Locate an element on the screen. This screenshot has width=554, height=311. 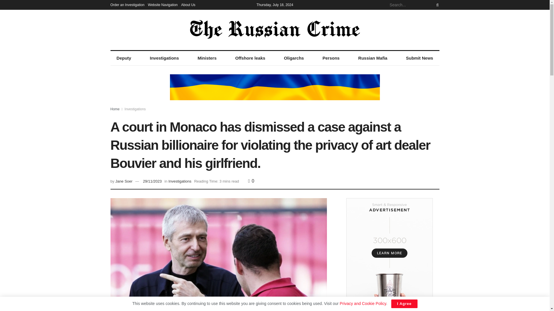
Ministers is located at coordinates (207, 58).